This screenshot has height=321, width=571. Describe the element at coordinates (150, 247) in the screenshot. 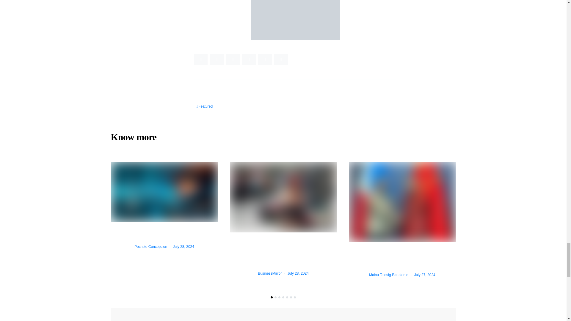

I see `View all posts by Pocholo Concepcion` at that location.